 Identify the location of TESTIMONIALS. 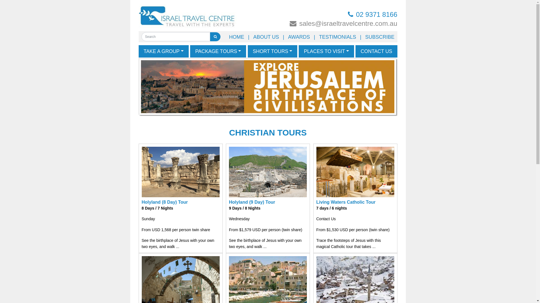
(337, 37).